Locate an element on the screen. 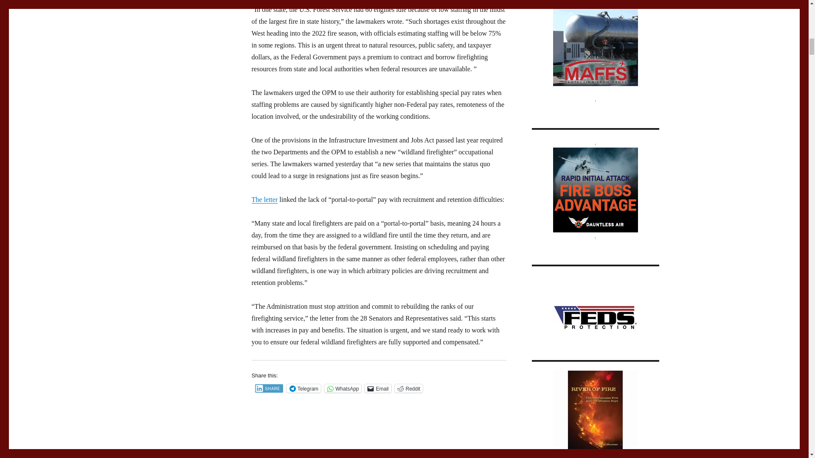  SHARE is located at coordinates (268, 388).